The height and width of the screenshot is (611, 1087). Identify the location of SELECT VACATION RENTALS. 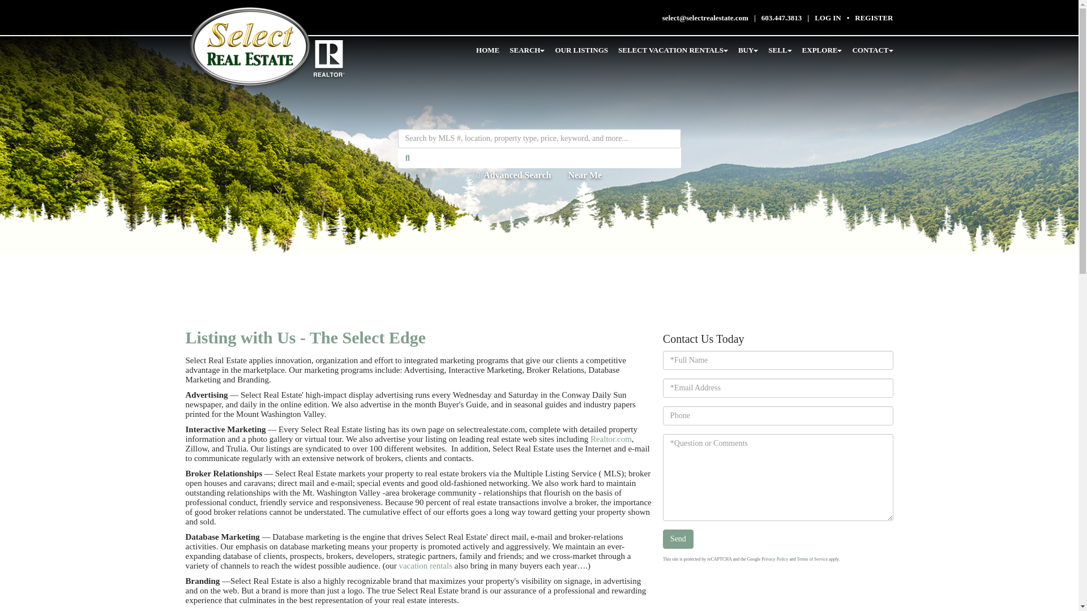
(673, 51).